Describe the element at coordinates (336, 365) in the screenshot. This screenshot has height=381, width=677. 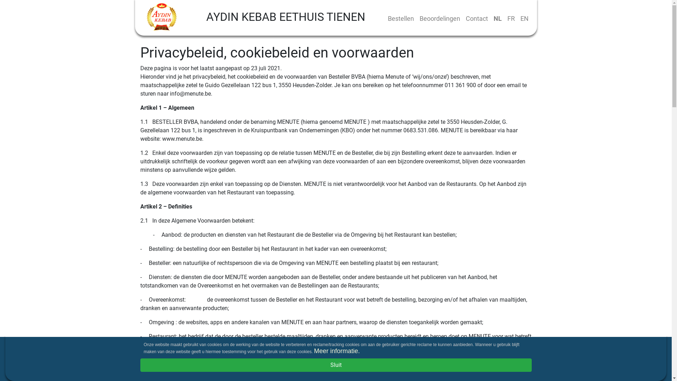
I see `Sluit` at that location.